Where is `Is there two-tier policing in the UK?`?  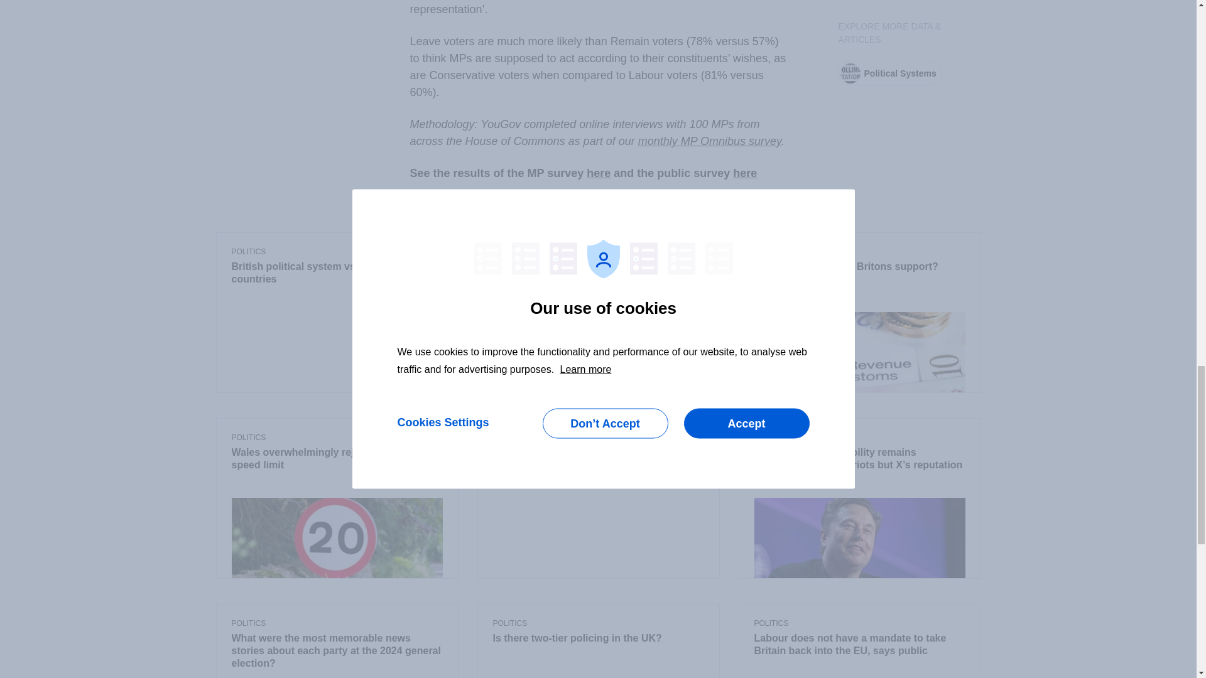
Is there two-tier policing in the UK? is located at coordinates (597, 639).